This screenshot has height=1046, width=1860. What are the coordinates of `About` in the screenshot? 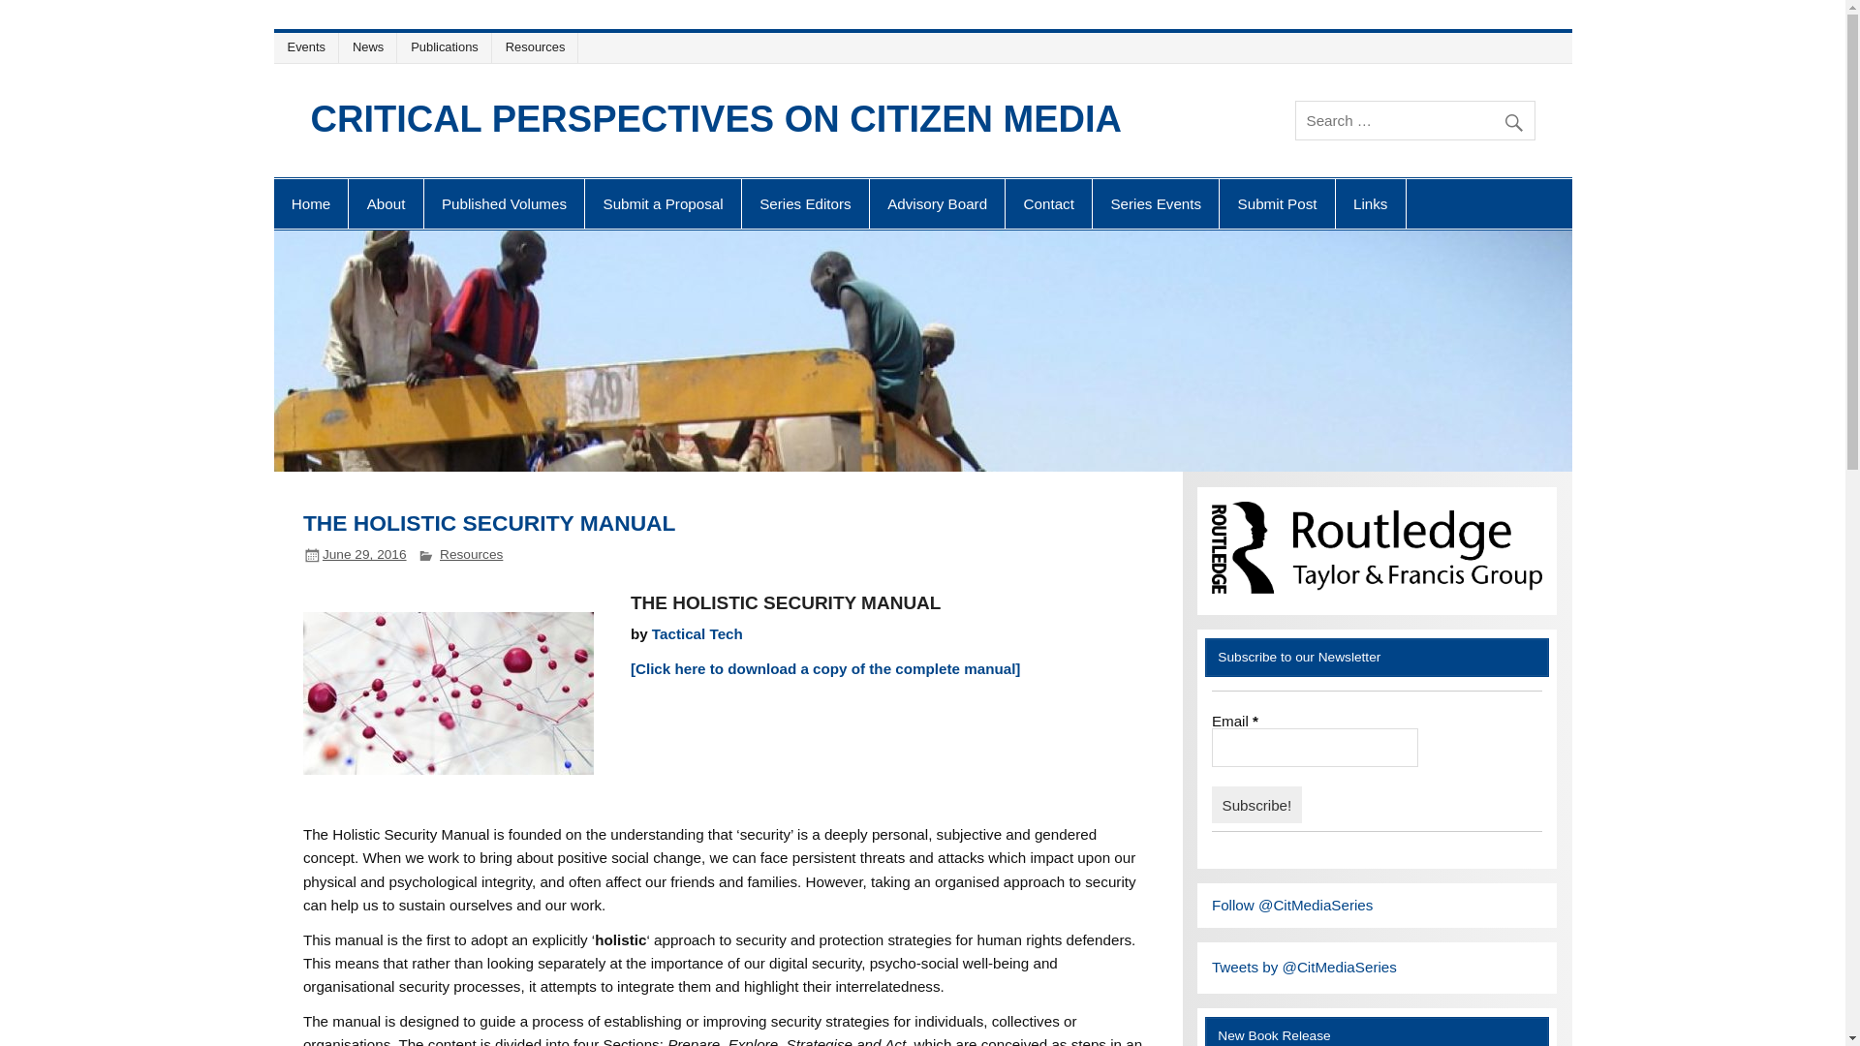 It's located at (386, 203).